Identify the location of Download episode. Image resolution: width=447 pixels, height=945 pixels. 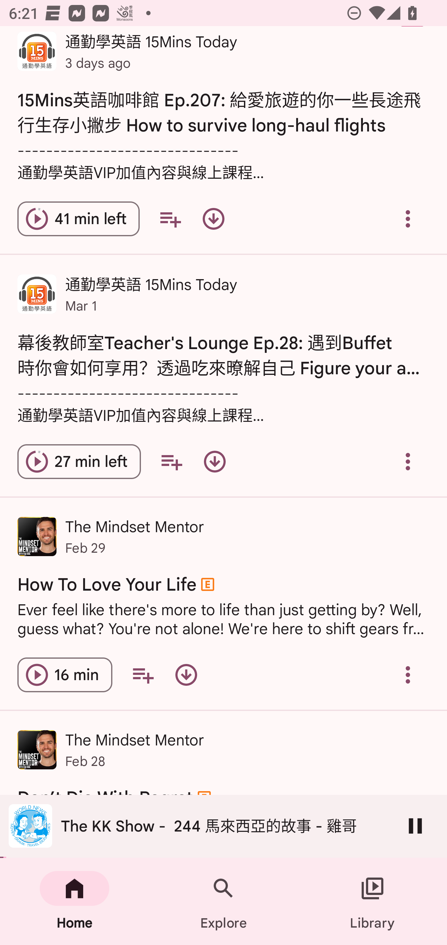
(215, 461).